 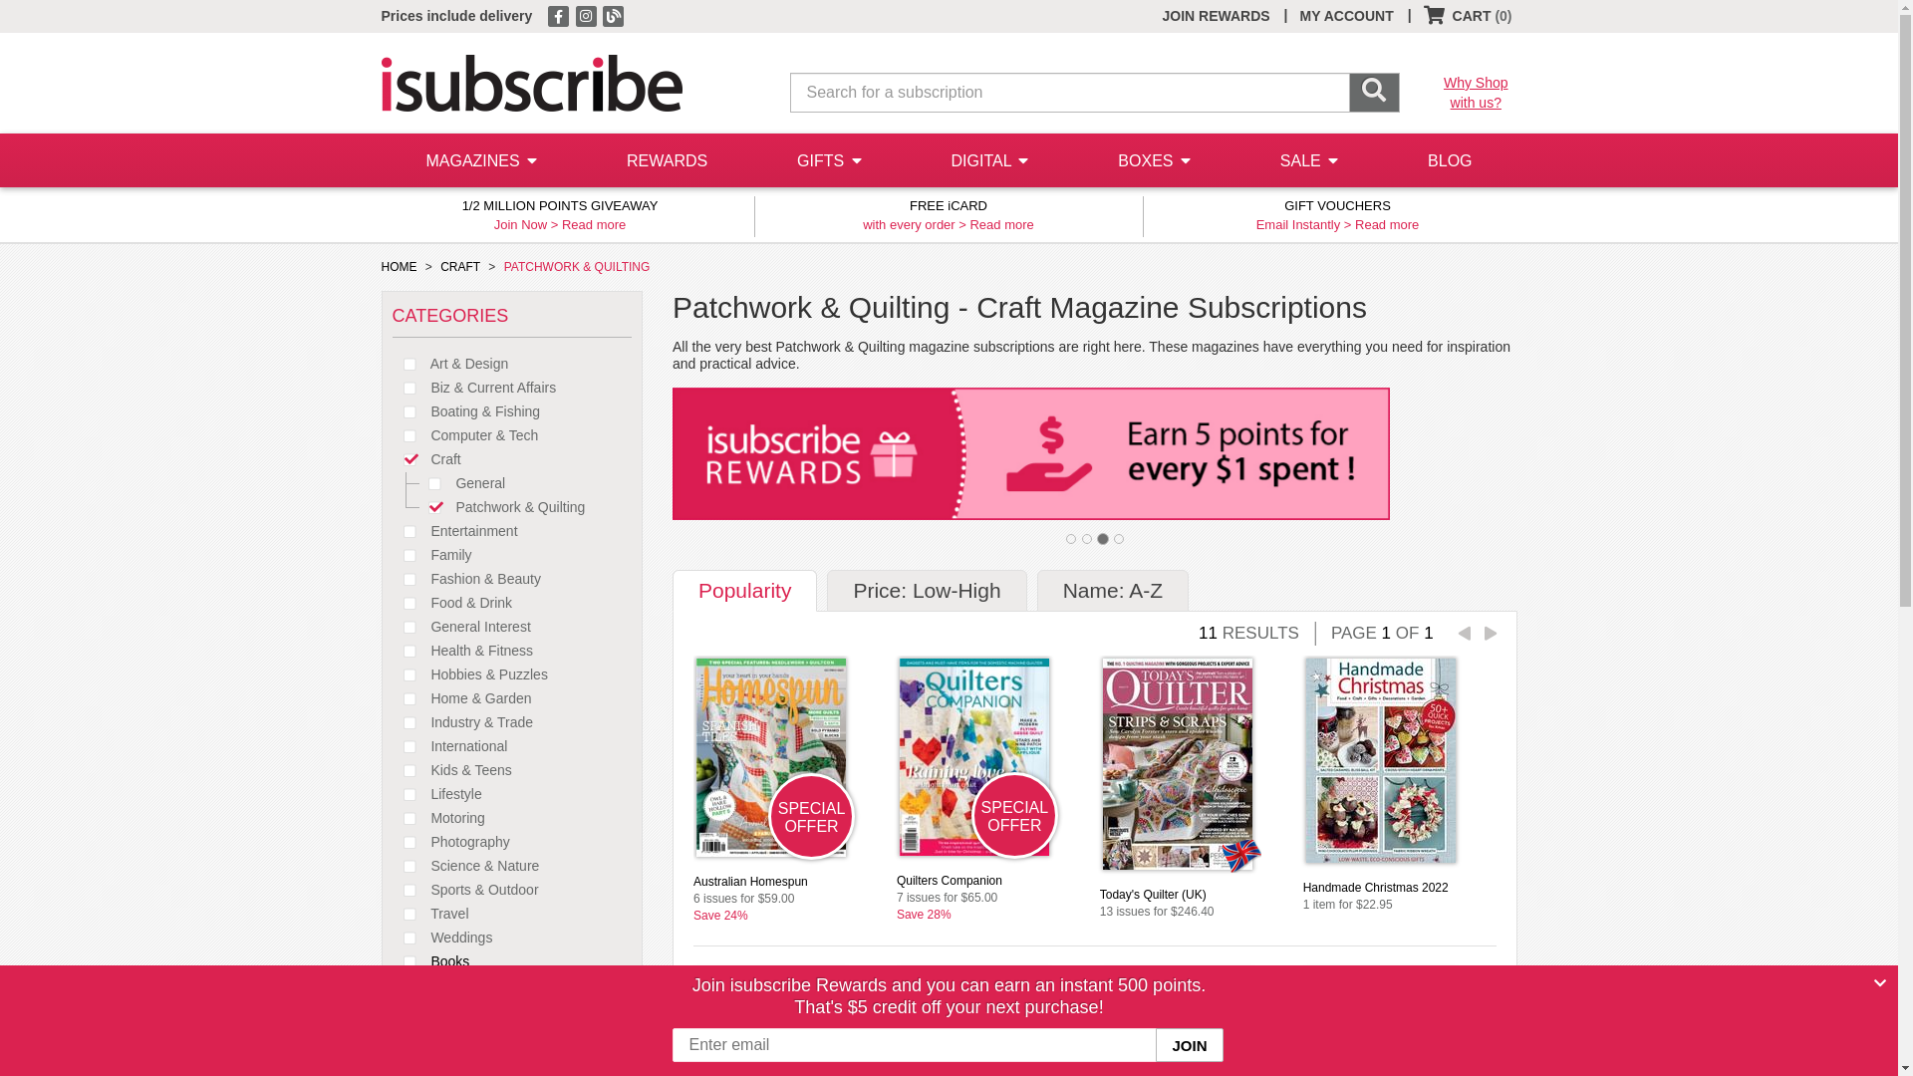 What do you see at coordinates (481, 161) in the screenshot?
I see `MAGAZINES` at bounding box center [481, 161].